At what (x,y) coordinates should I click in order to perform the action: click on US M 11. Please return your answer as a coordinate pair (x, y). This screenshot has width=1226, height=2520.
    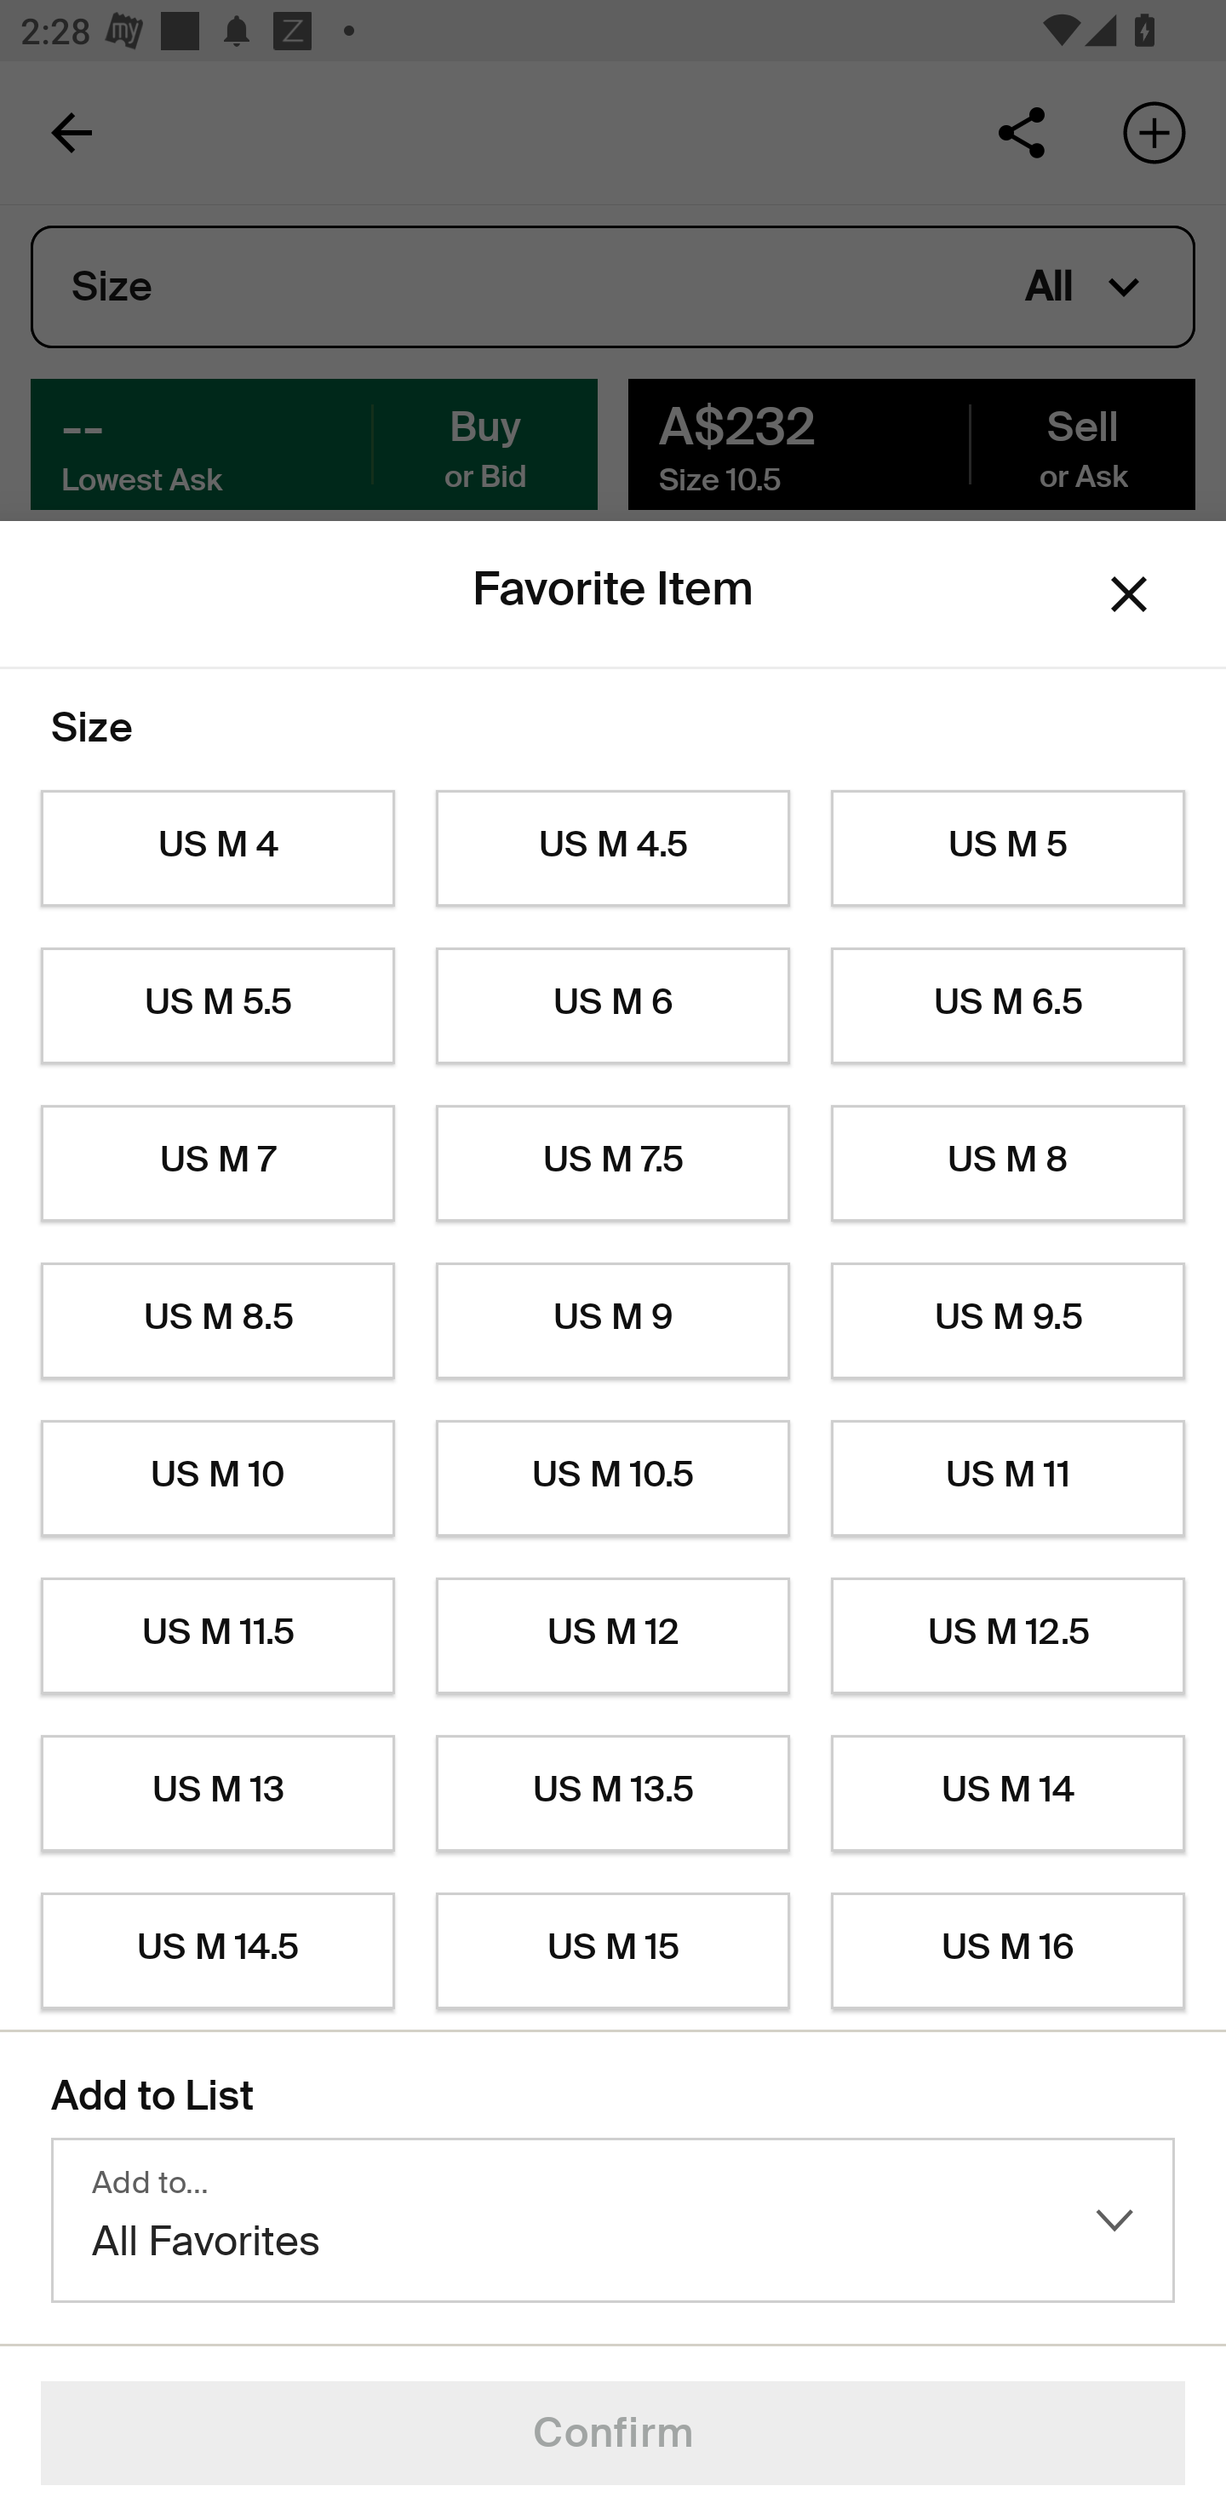
    Looking at the image, I should click on (1008, 1478).